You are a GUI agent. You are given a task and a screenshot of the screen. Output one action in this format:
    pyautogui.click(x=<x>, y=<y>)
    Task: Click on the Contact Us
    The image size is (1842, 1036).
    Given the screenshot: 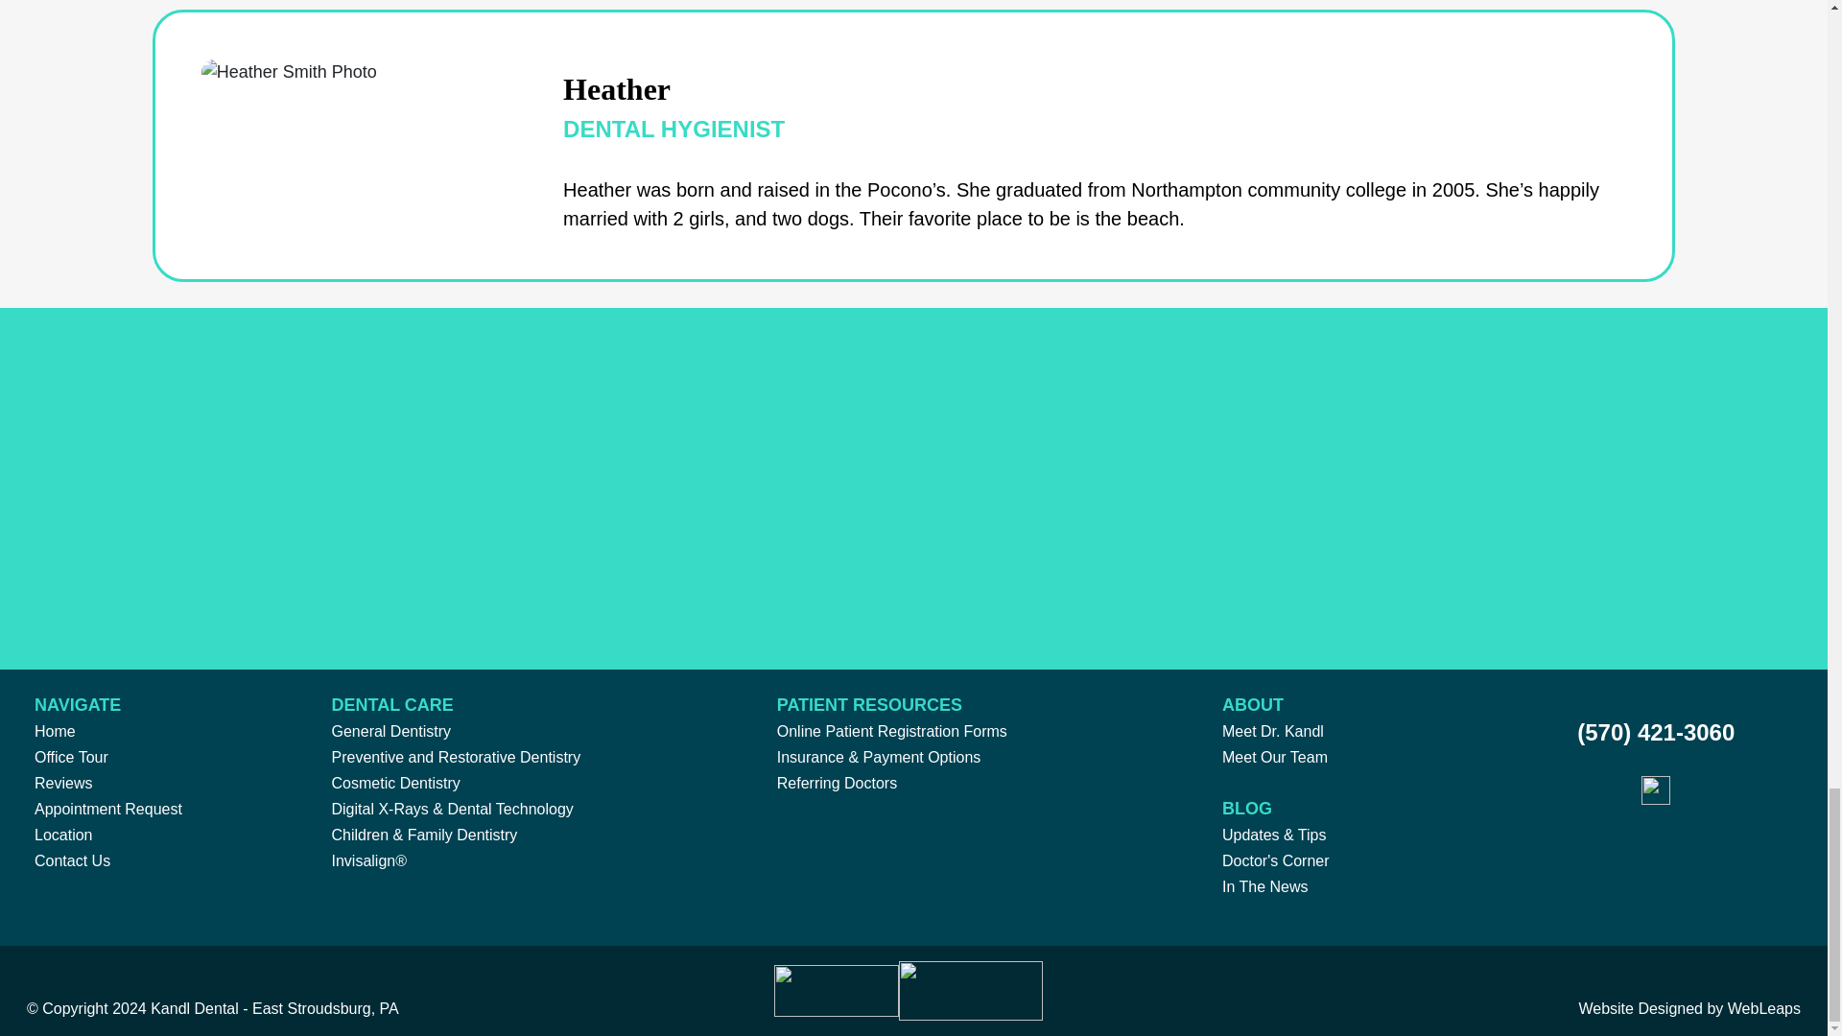 What is the action you would take?
    pyautogui.click(x=73, y=860)
    